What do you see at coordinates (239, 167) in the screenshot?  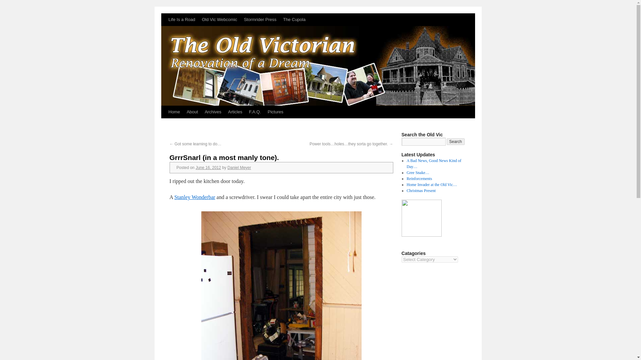 I see `Daniel Meyer` at bounding box center [239, 167].